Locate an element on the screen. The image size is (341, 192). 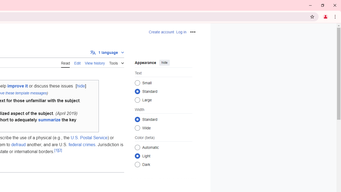
improve it is located at coordinates (17, 86).